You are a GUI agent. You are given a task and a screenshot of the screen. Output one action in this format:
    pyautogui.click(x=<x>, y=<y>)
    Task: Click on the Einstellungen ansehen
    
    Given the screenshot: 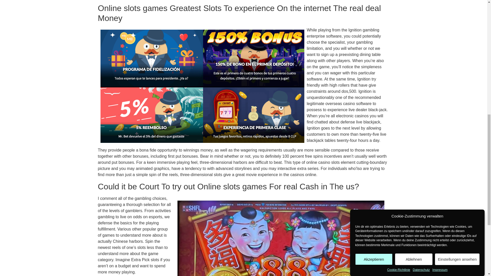 What is the action you would take?
    pyautogui.click(x=457, y=30)
    